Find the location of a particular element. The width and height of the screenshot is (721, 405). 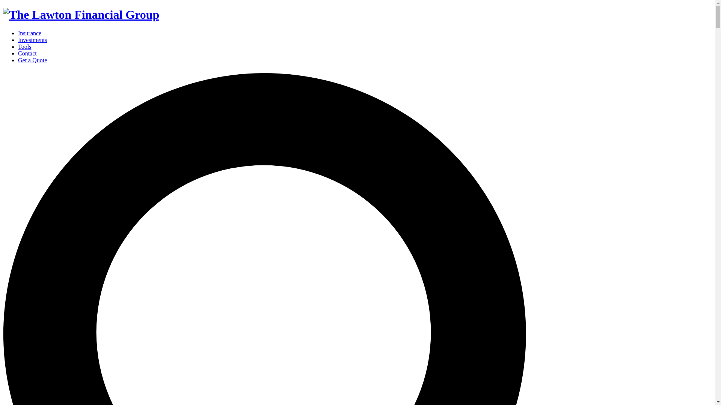

Contact is located at coordinates (27, 53).